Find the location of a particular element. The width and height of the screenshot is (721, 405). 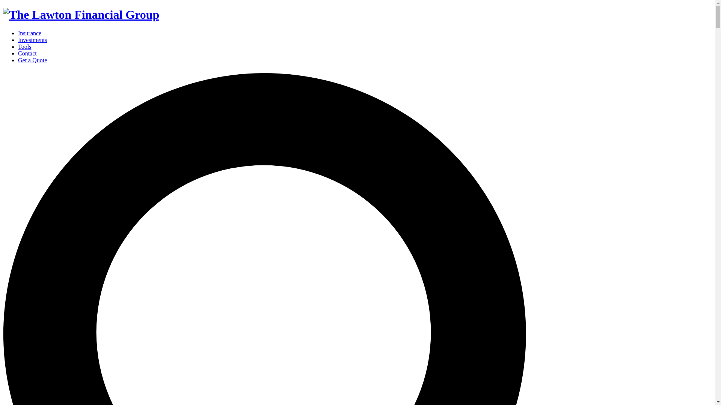

Contact is located at coordinates (27, 53).